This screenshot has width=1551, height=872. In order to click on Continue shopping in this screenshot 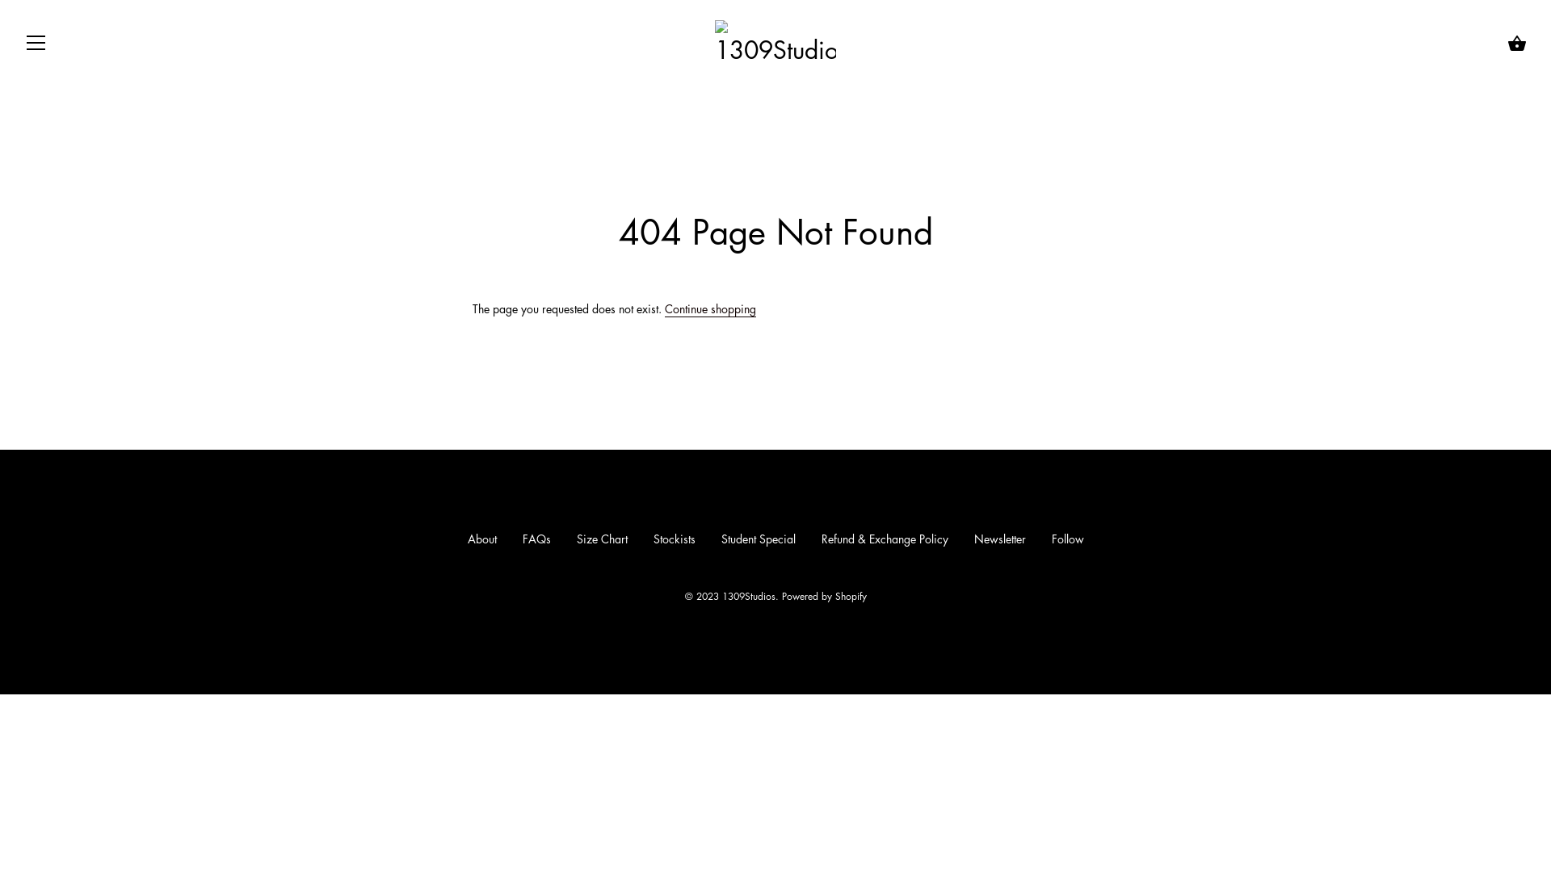, I will do `click(711, 308)`.